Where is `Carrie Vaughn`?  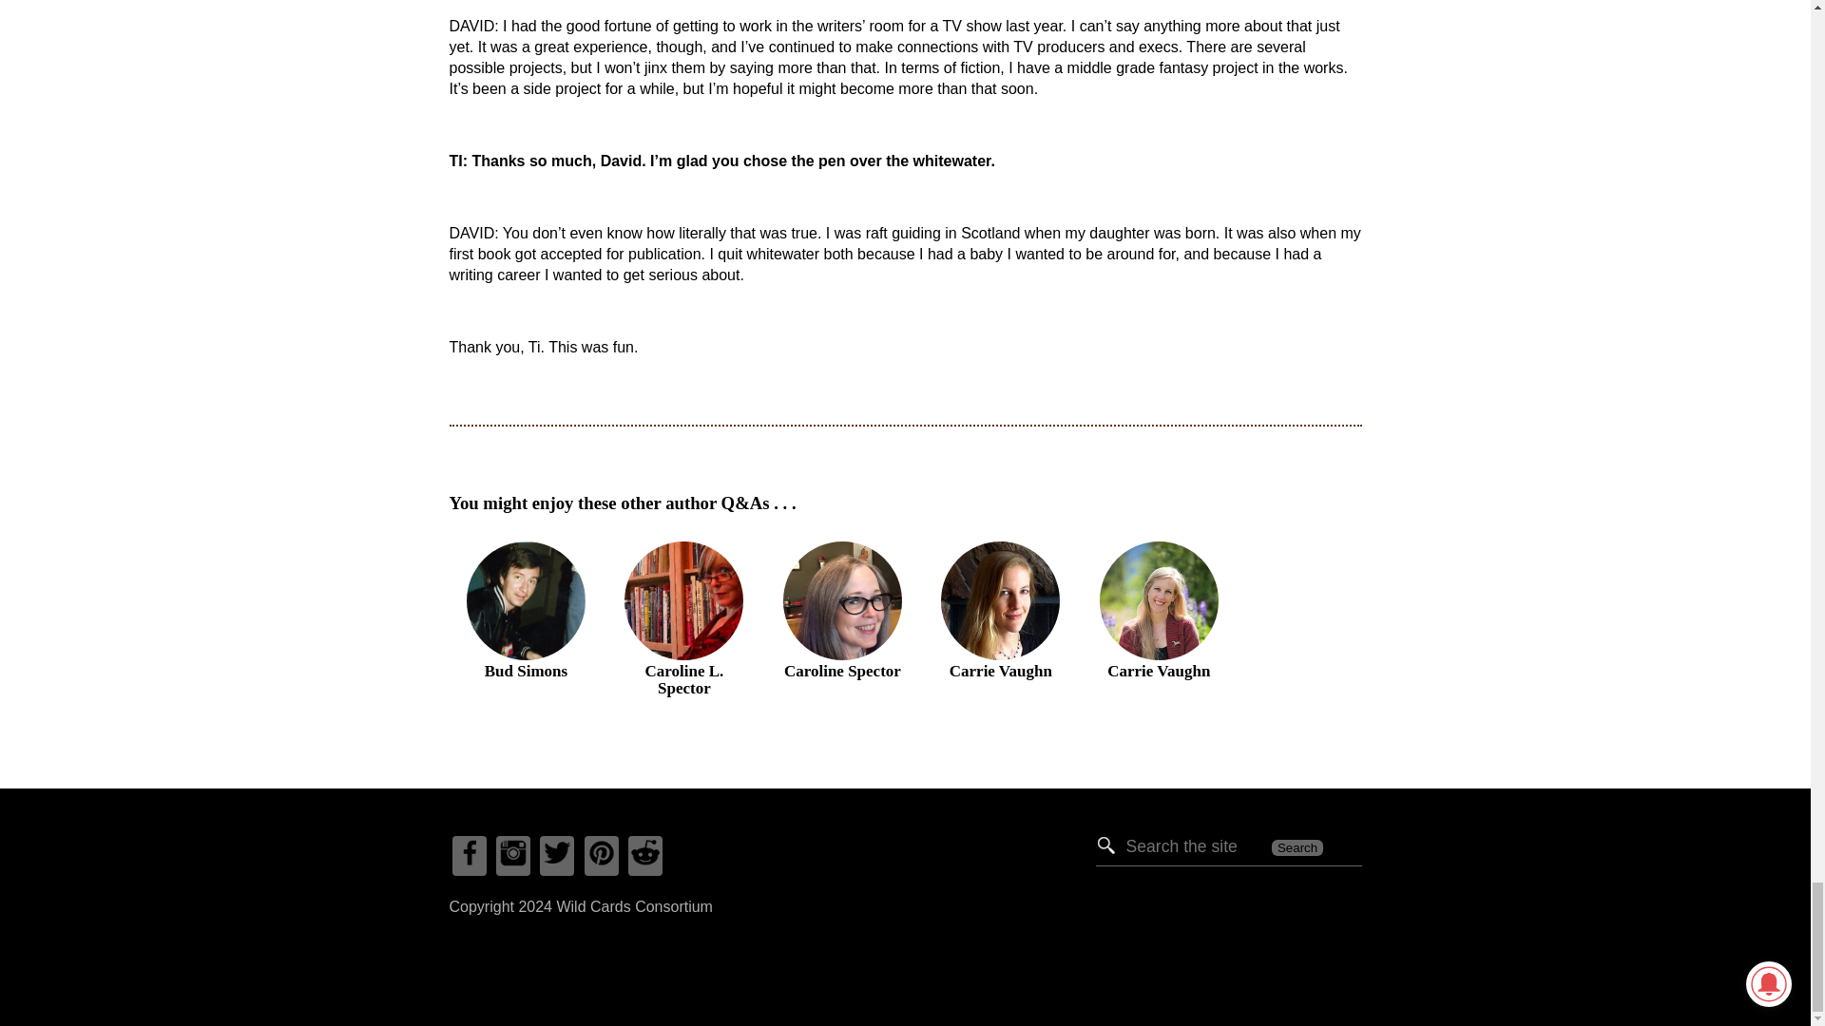 Carrie Vaughn is located at coordinates (1158, 541).